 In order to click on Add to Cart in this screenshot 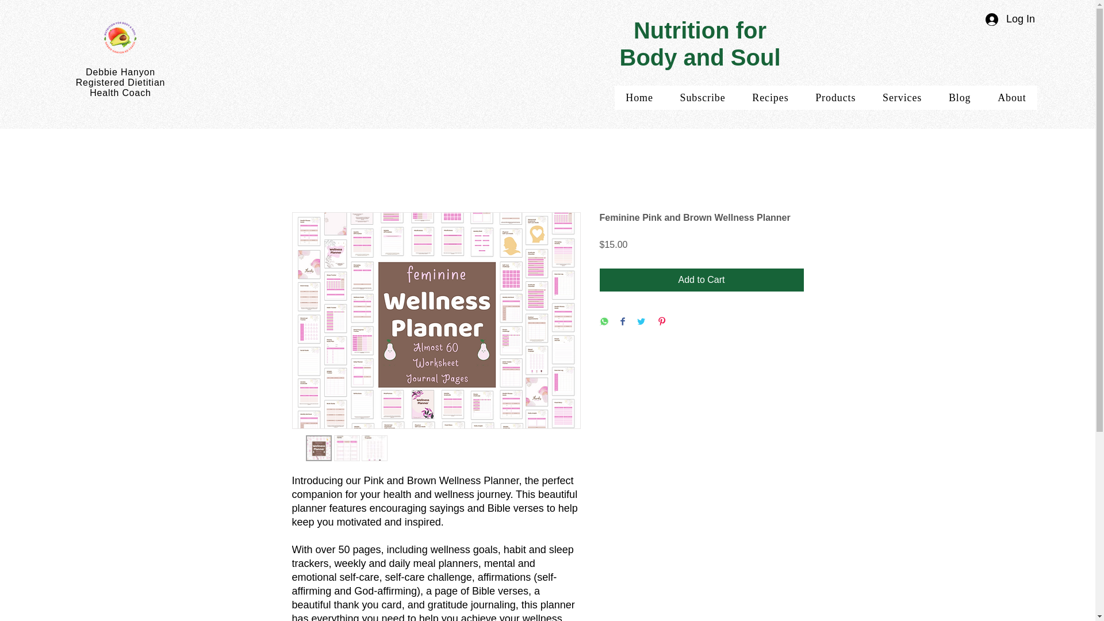, I will do `click(700, 30)`.